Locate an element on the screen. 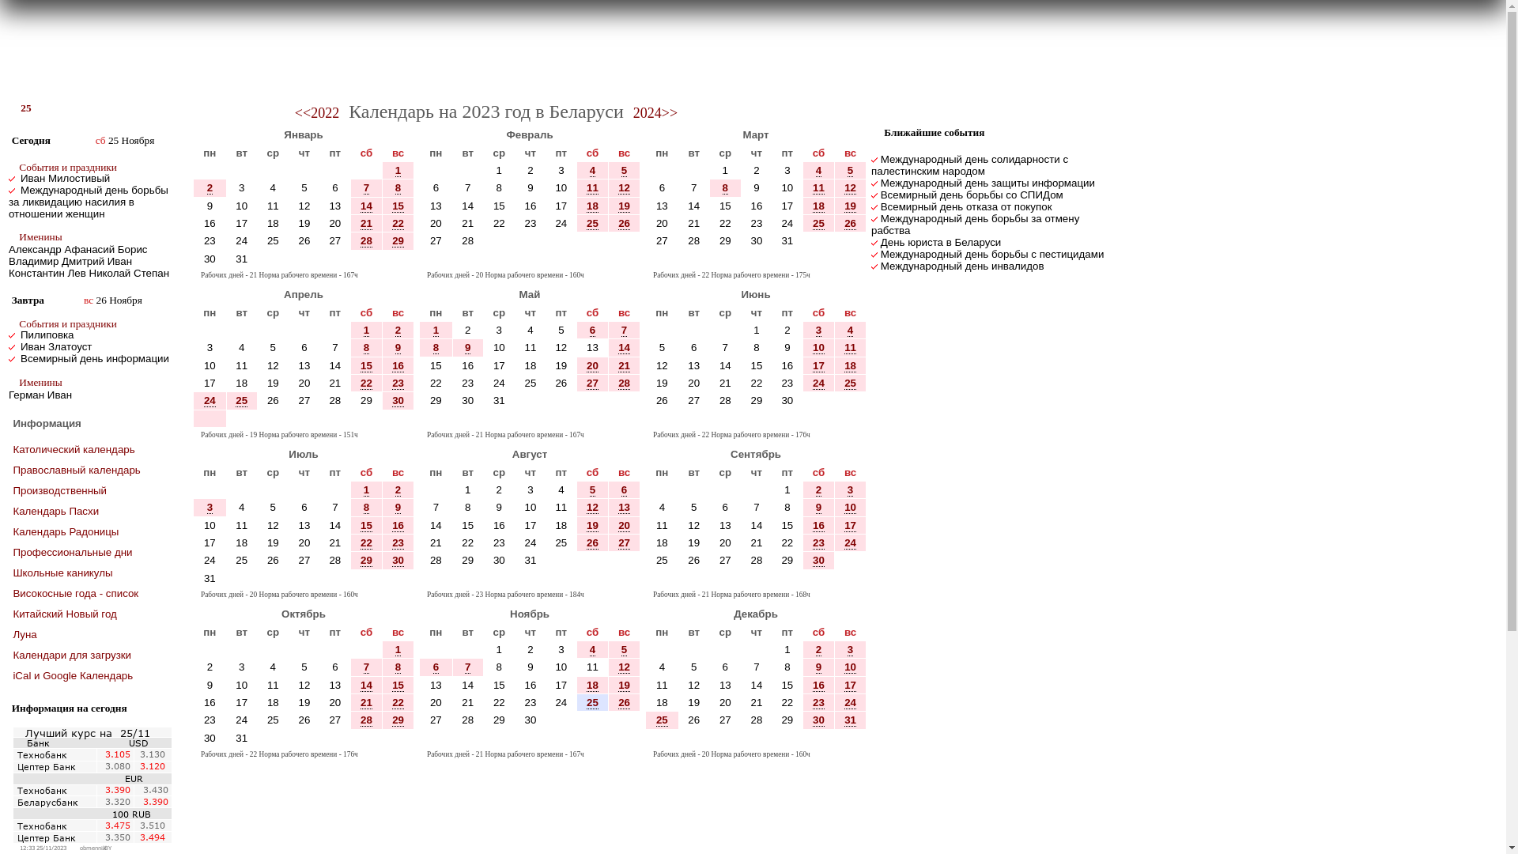 This screenshot has height=854, width=1518.   is located at coordinates (531, 400).